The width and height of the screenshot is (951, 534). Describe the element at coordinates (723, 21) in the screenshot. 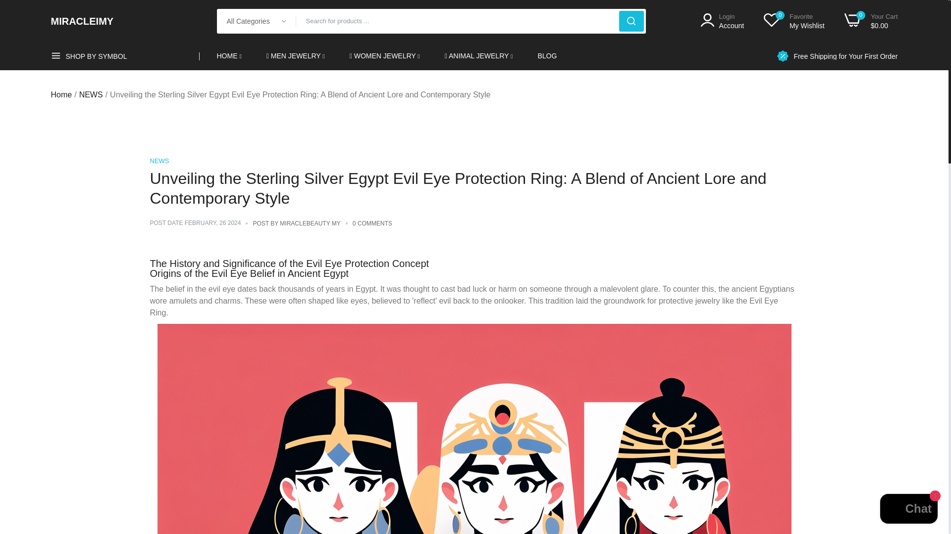

I see `Necklace` at that location.